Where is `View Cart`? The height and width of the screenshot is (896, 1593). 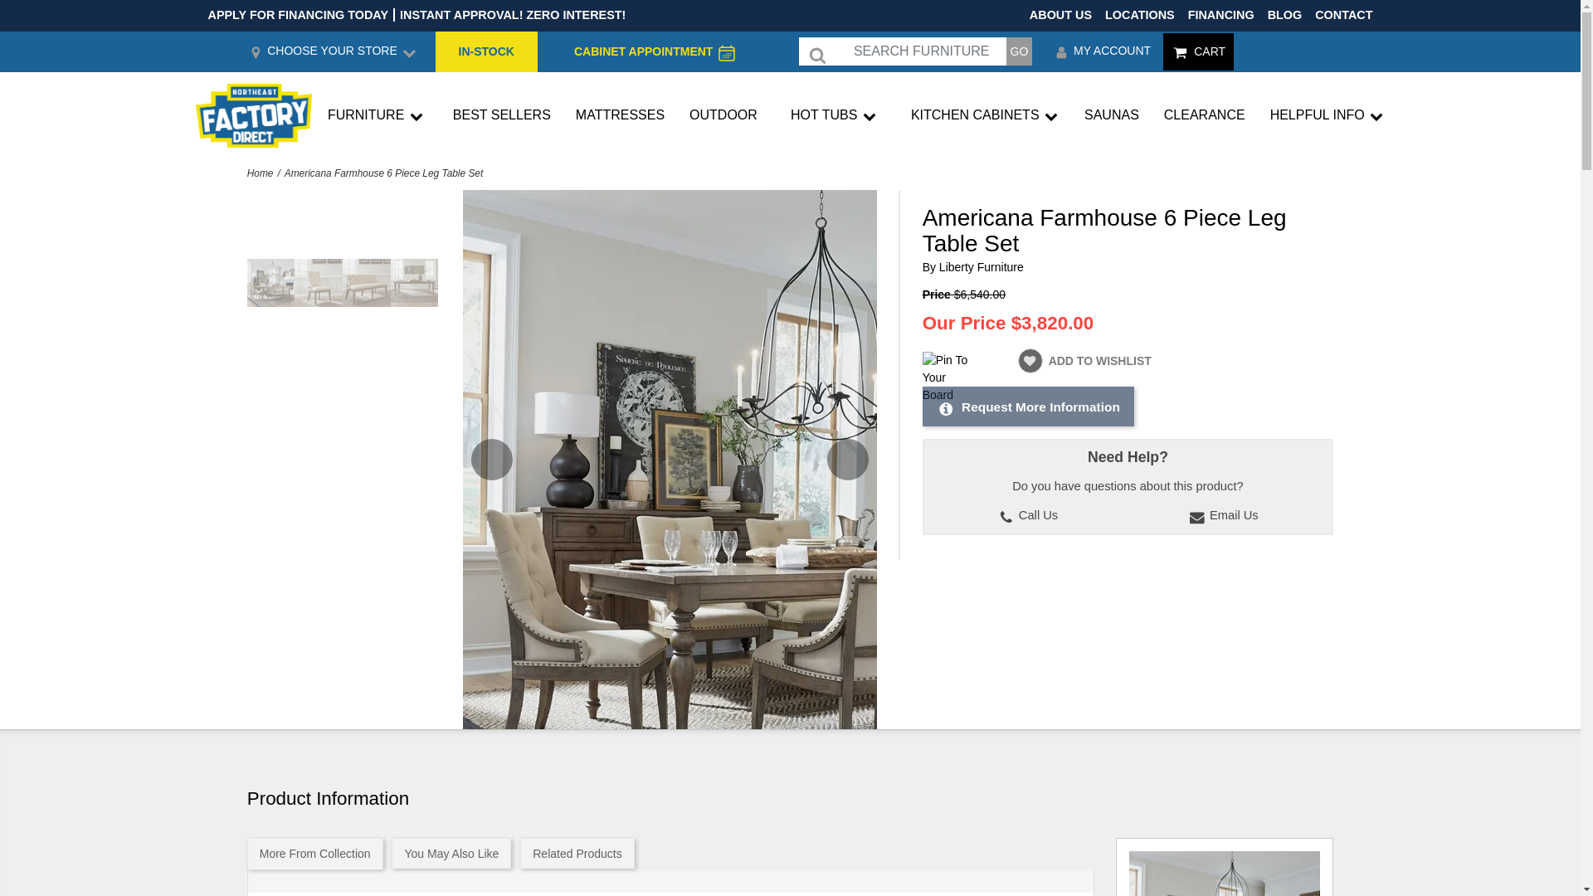 View Cart is located at coordinates (1198, 51).